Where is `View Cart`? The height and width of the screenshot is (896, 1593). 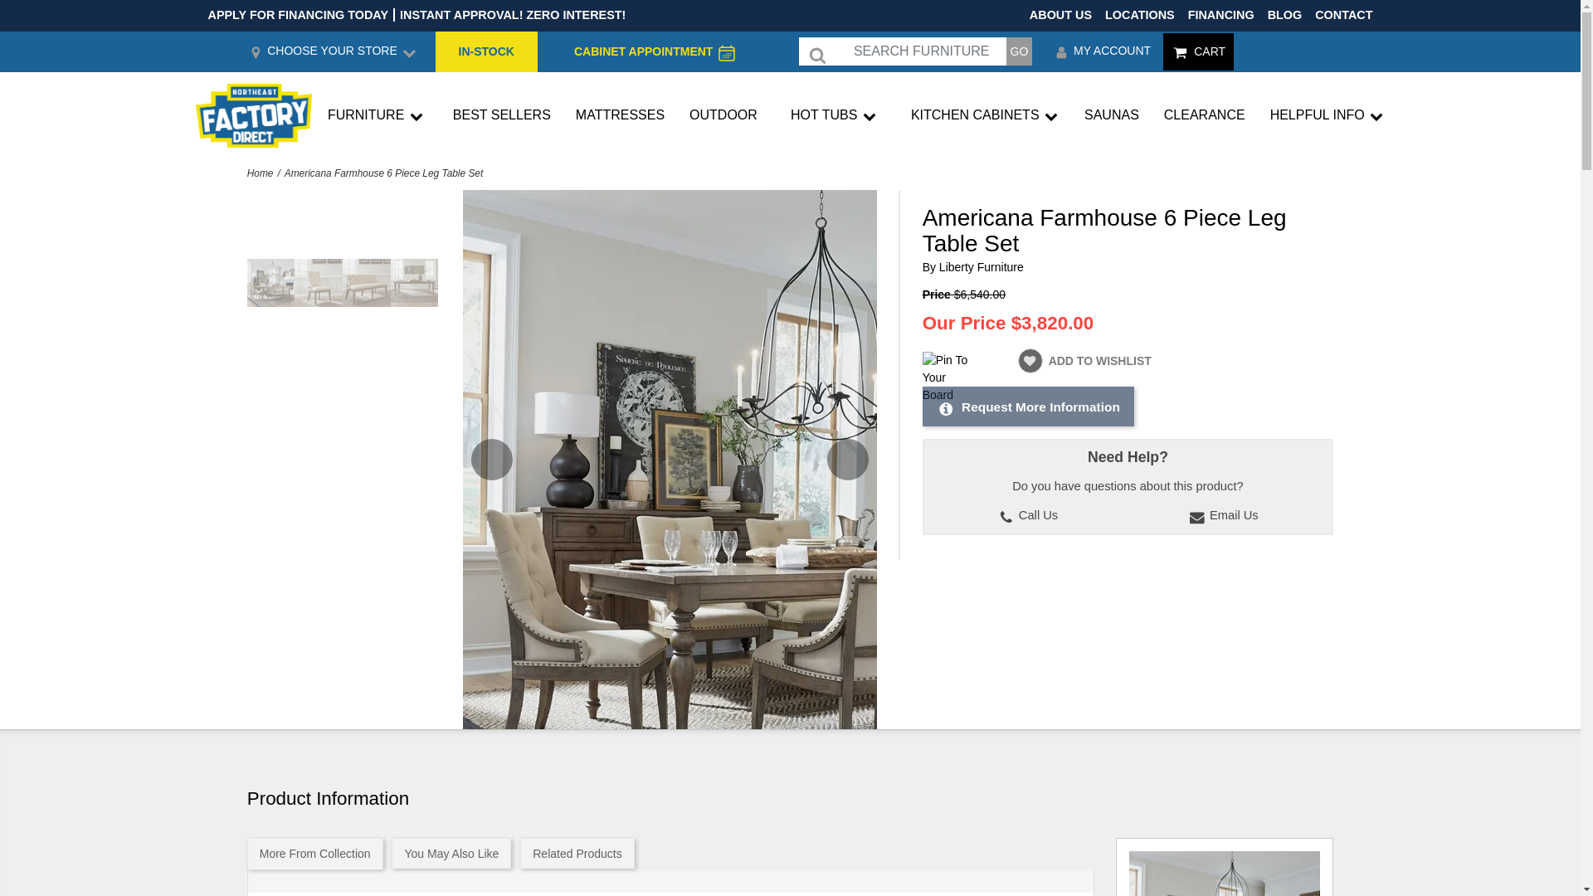 View Cart is located at coordinates (1198, 51).